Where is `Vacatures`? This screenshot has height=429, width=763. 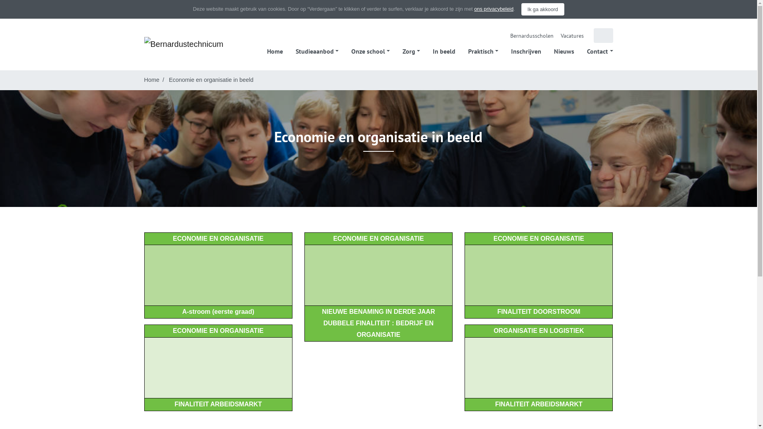 Vacatures is located at coordinates (572, 36).